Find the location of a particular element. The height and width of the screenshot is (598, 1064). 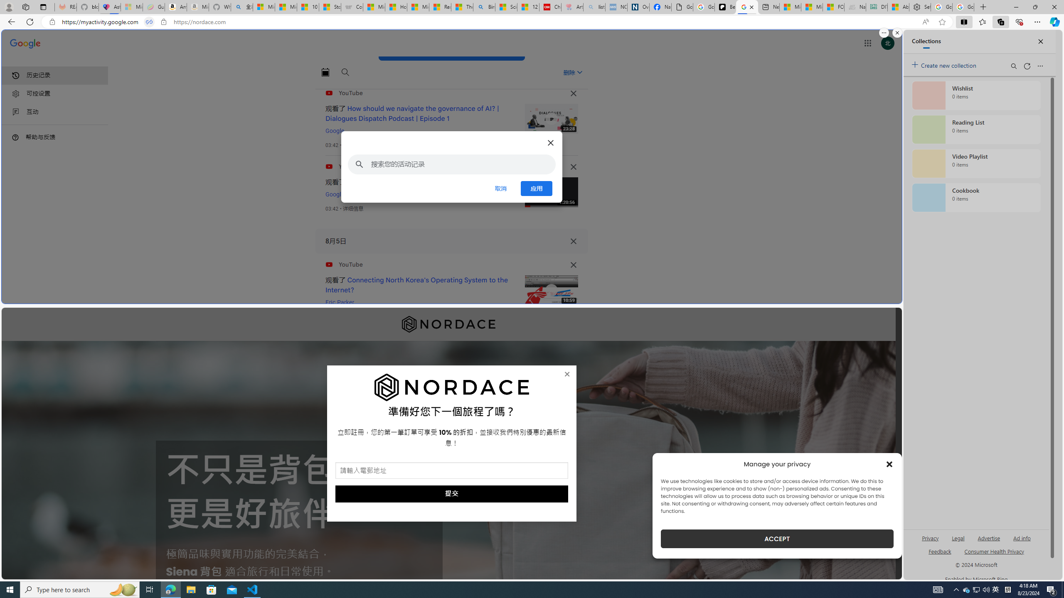

FOX News - MSN is located at coordinates (834, 7).